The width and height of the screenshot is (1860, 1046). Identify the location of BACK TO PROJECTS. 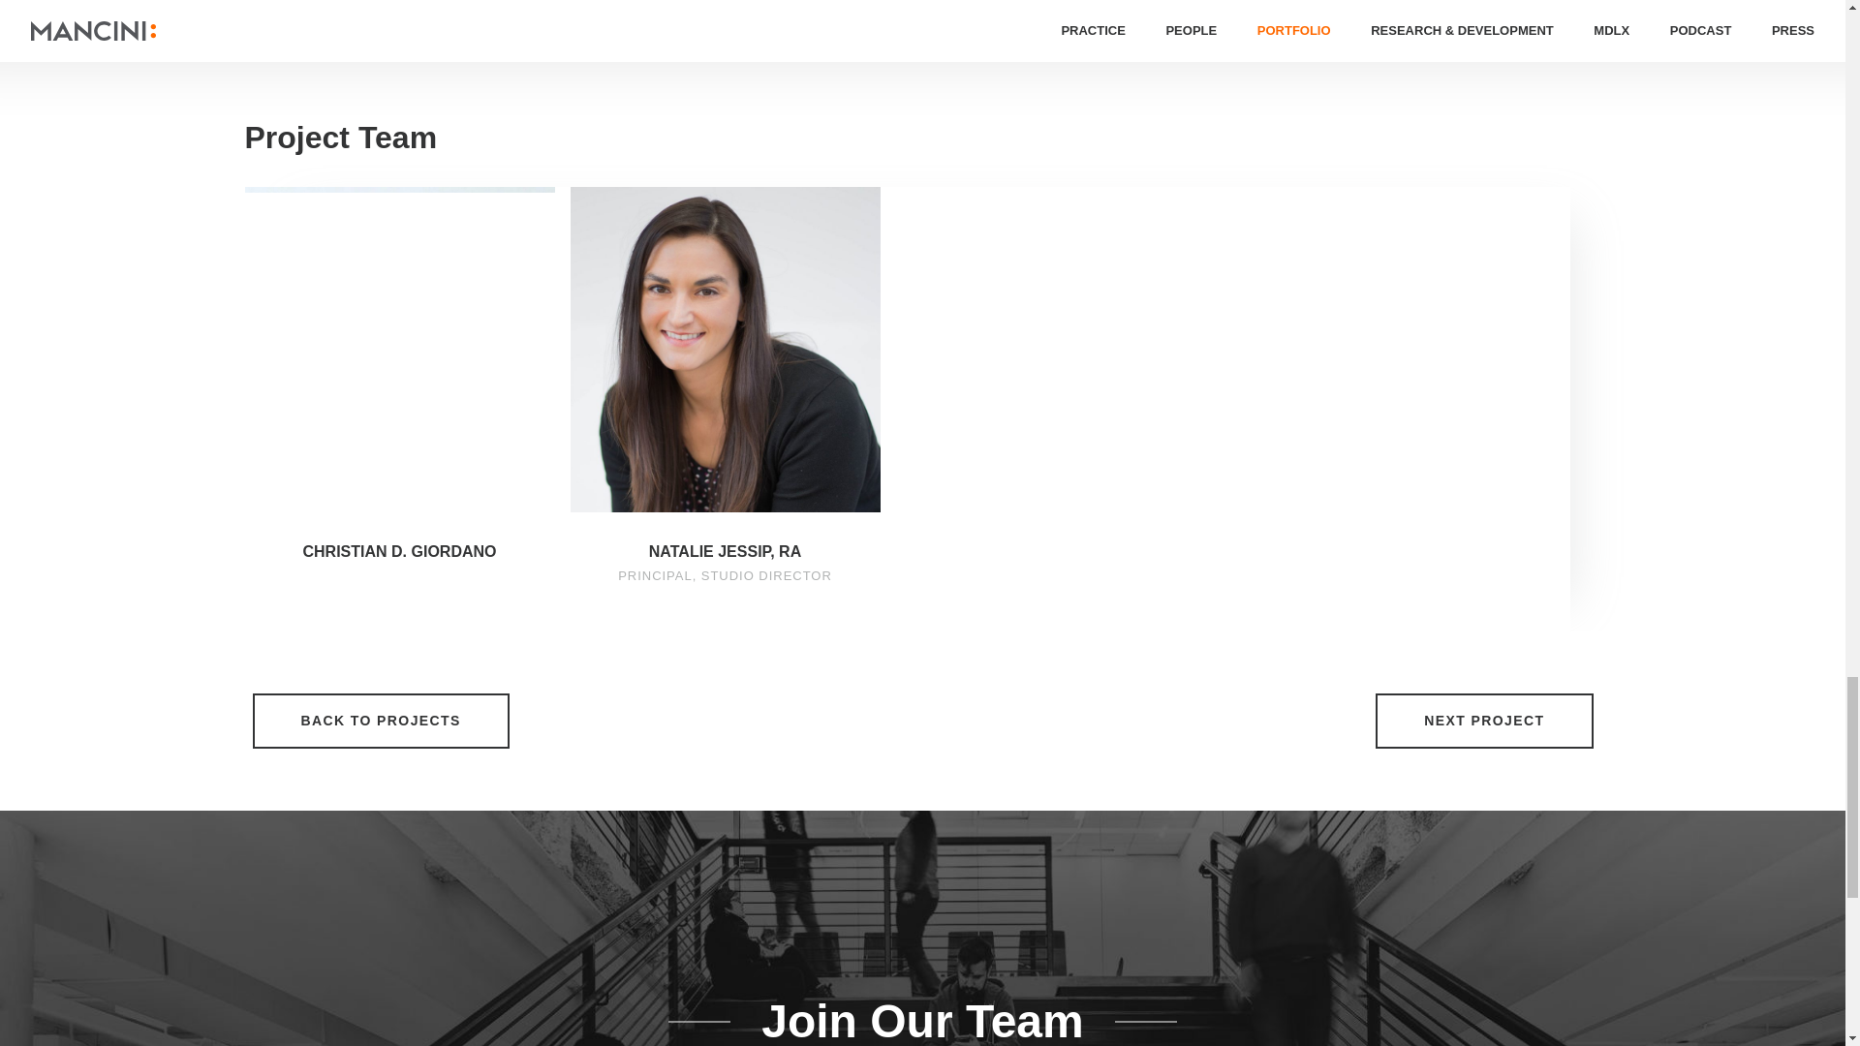
(380, 721).